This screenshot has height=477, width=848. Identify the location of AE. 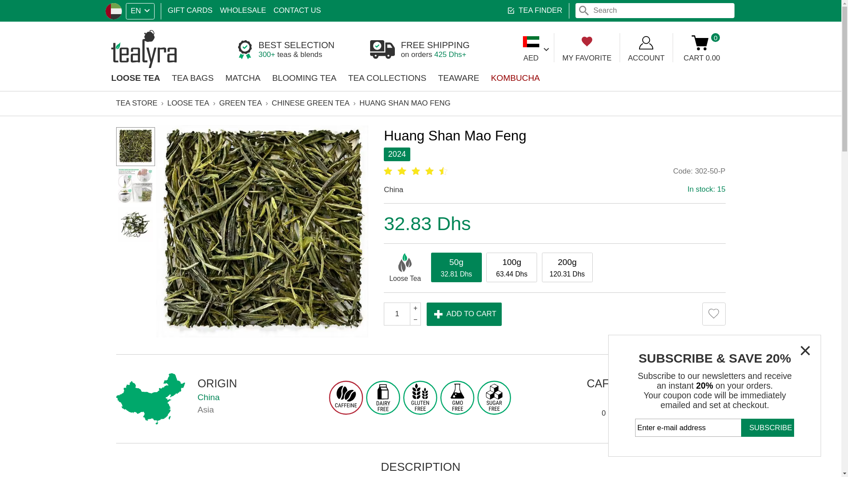
(585, 40).